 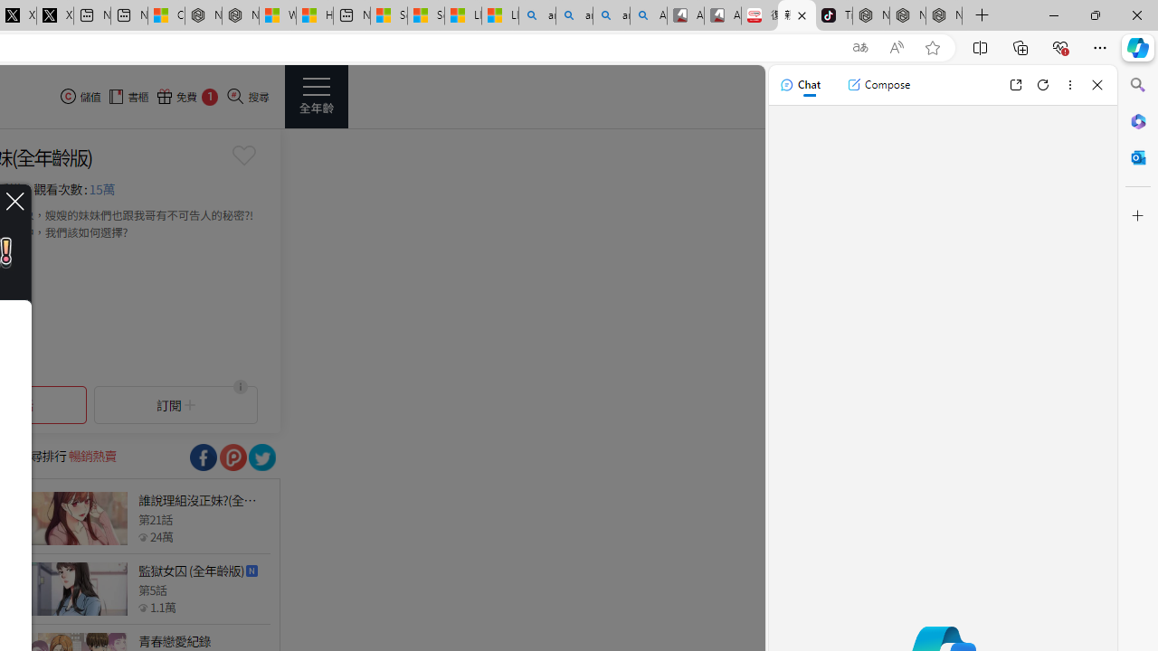 I want to click on Class: thumb_img, so click(x=77, y=590).